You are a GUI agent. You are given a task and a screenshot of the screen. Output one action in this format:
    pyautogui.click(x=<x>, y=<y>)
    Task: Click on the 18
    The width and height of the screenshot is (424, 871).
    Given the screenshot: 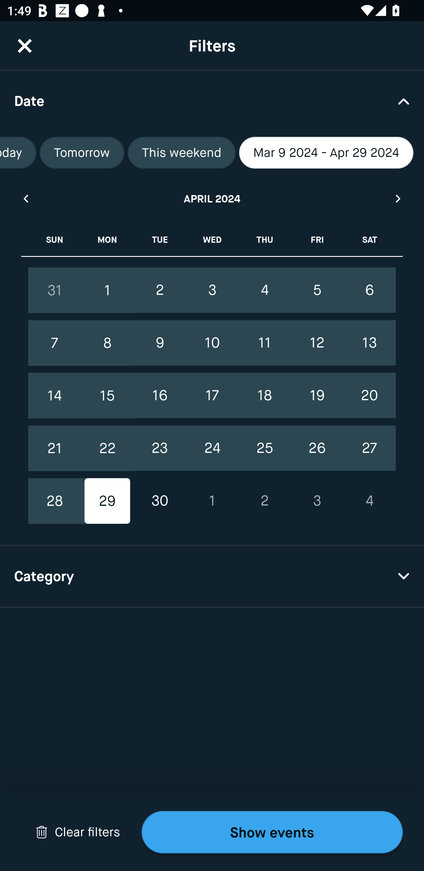 What is the action you would take?
    pyautogui.click(x=264, y=395)
    